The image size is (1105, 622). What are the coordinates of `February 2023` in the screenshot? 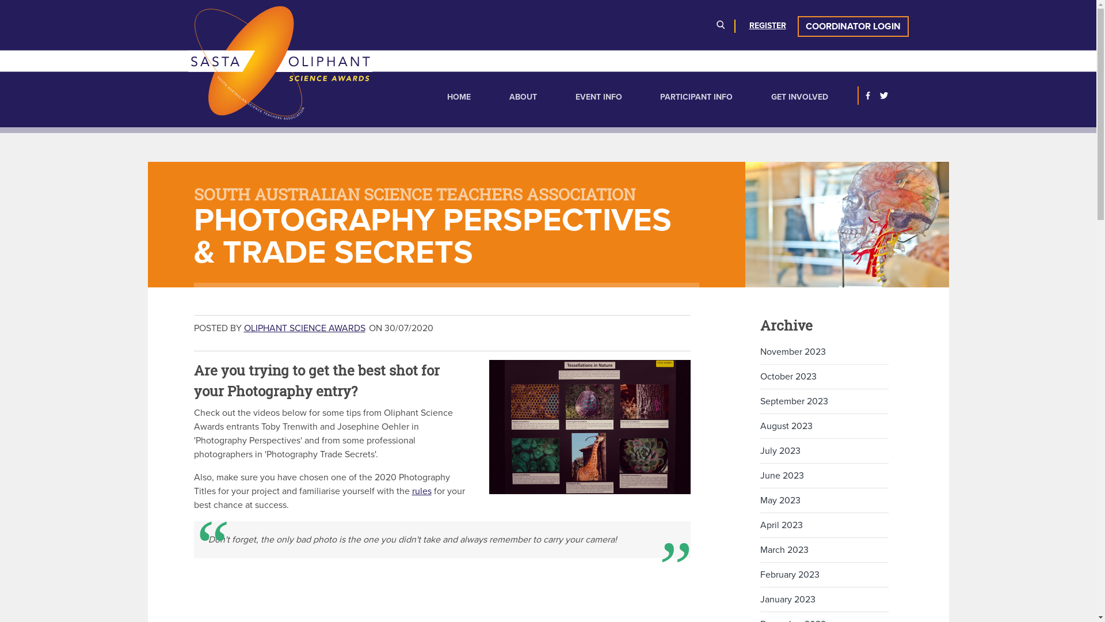 It's located at (824, 575).